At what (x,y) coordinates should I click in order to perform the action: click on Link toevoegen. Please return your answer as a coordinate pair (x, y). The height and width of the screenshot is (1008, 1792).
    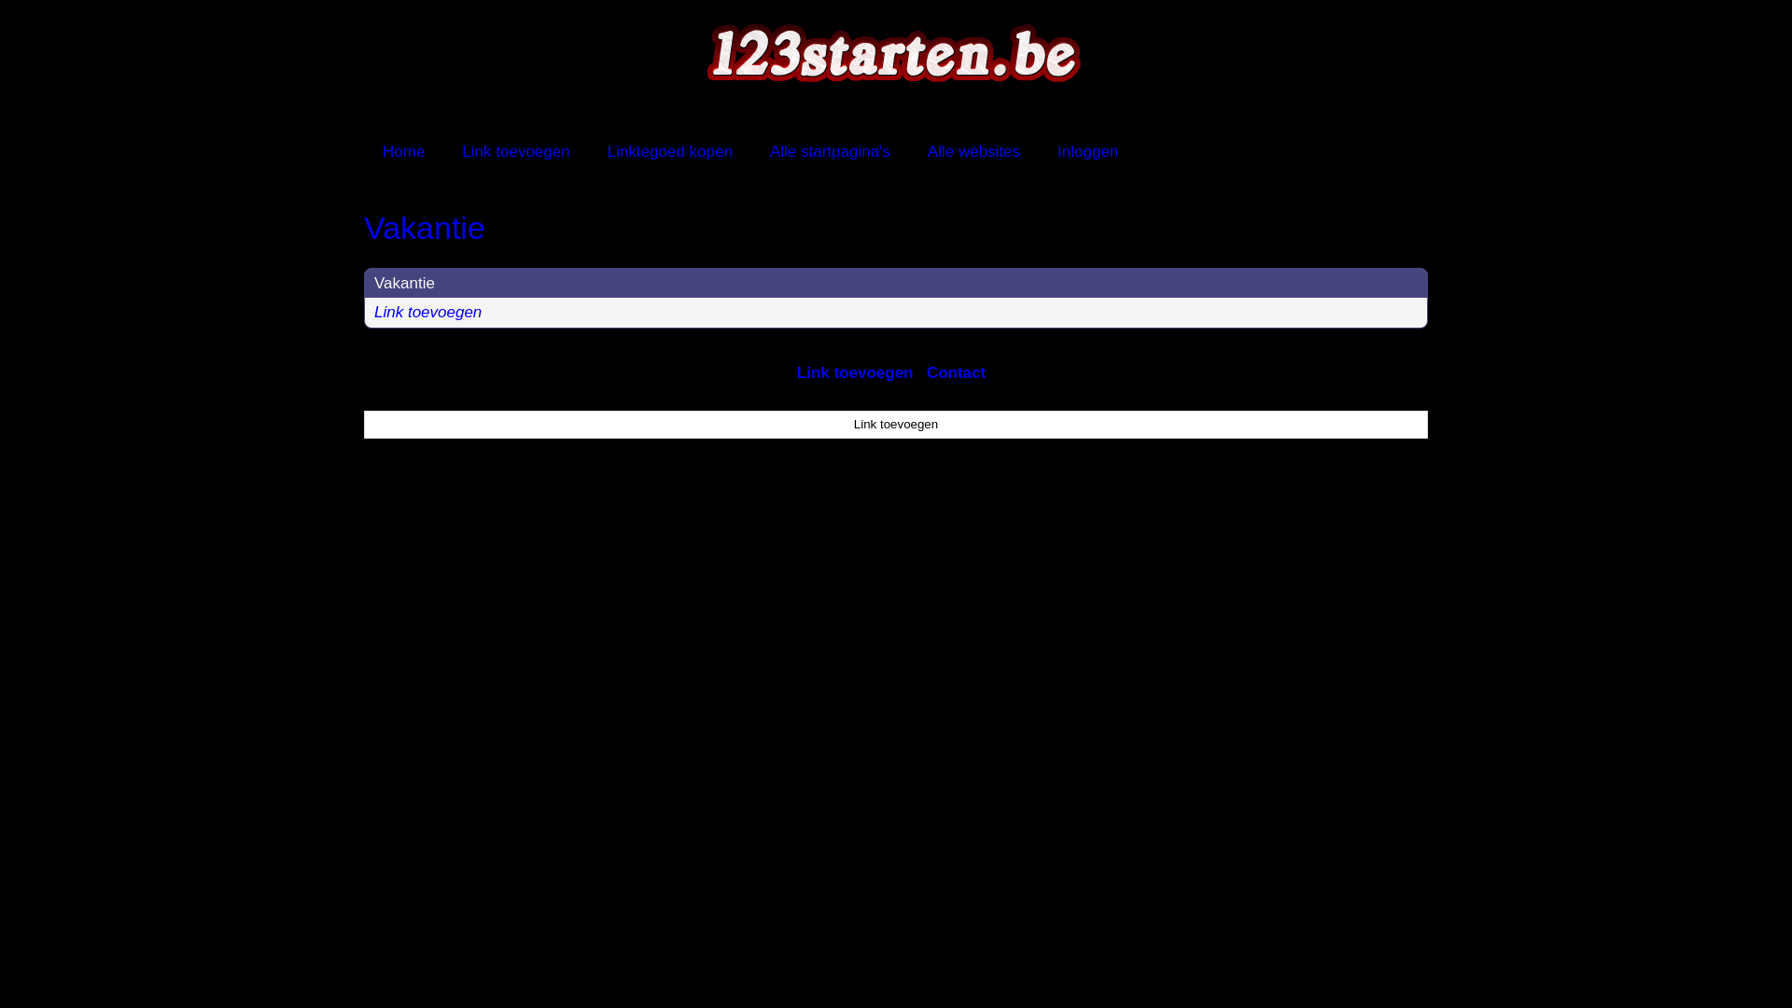
    Looking at the image, I should click on (896, 425).